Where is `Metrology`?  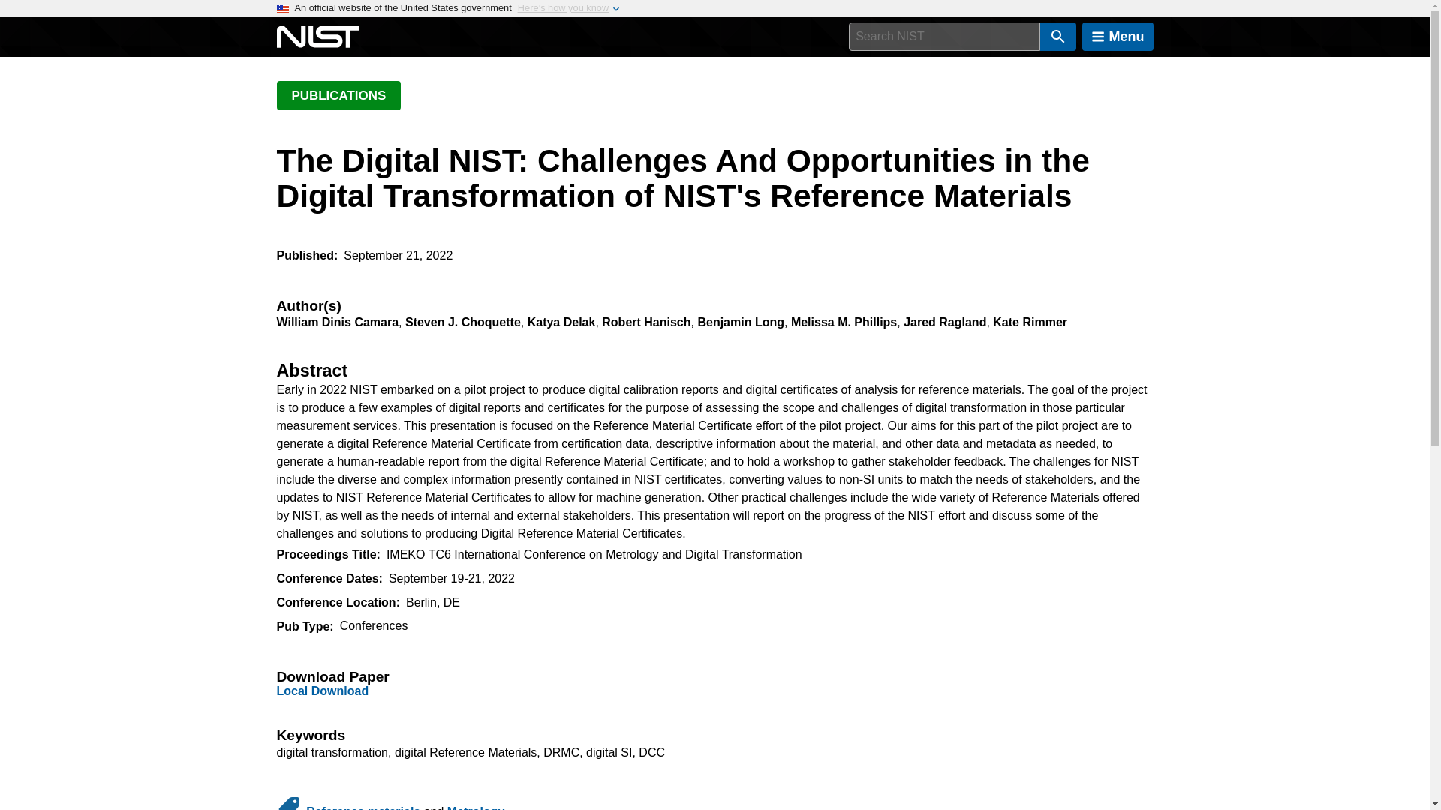 Metrology is located at coordinates (476, 807).